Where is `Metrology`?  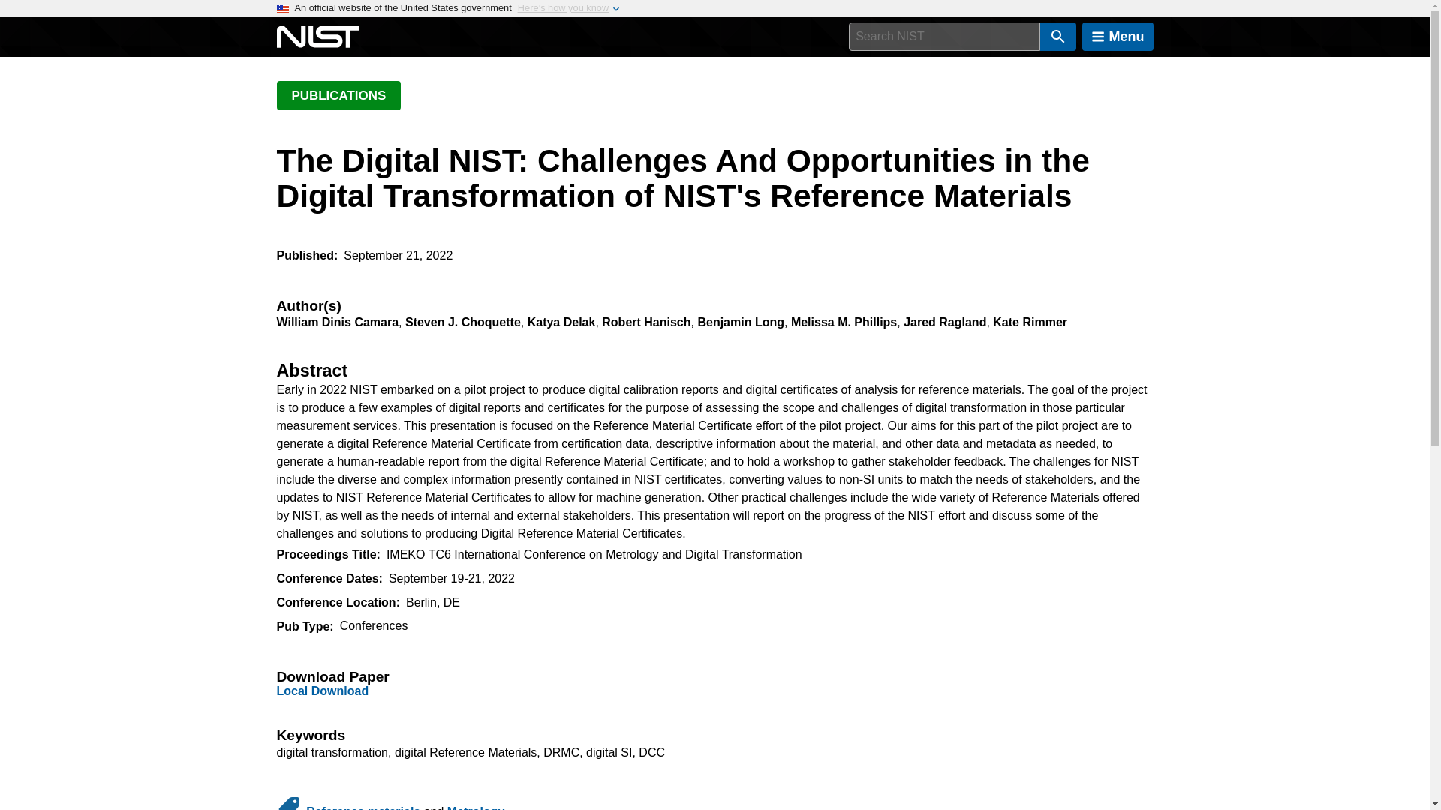 Metrology is located at coordinates (476, 807).